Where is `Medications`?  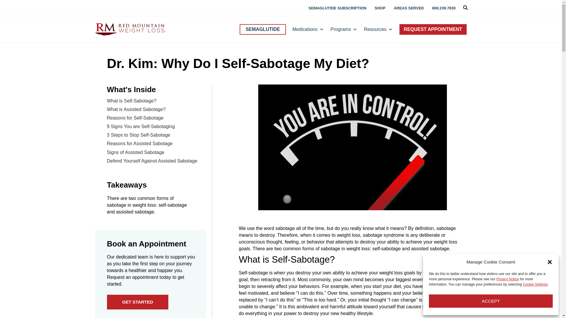 Medications is located at coordinates (308, 29).